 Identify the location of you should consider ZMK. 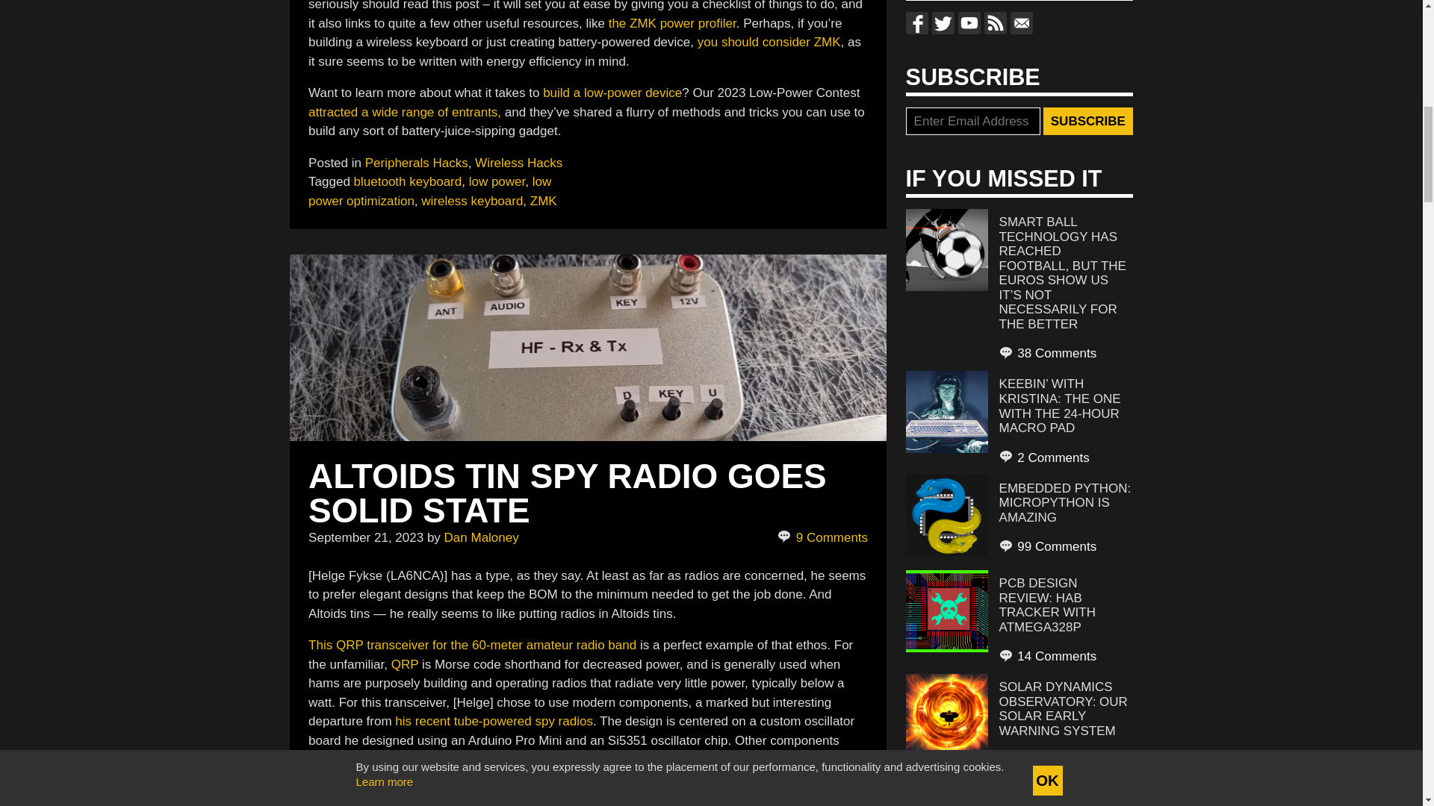
(769, 42).